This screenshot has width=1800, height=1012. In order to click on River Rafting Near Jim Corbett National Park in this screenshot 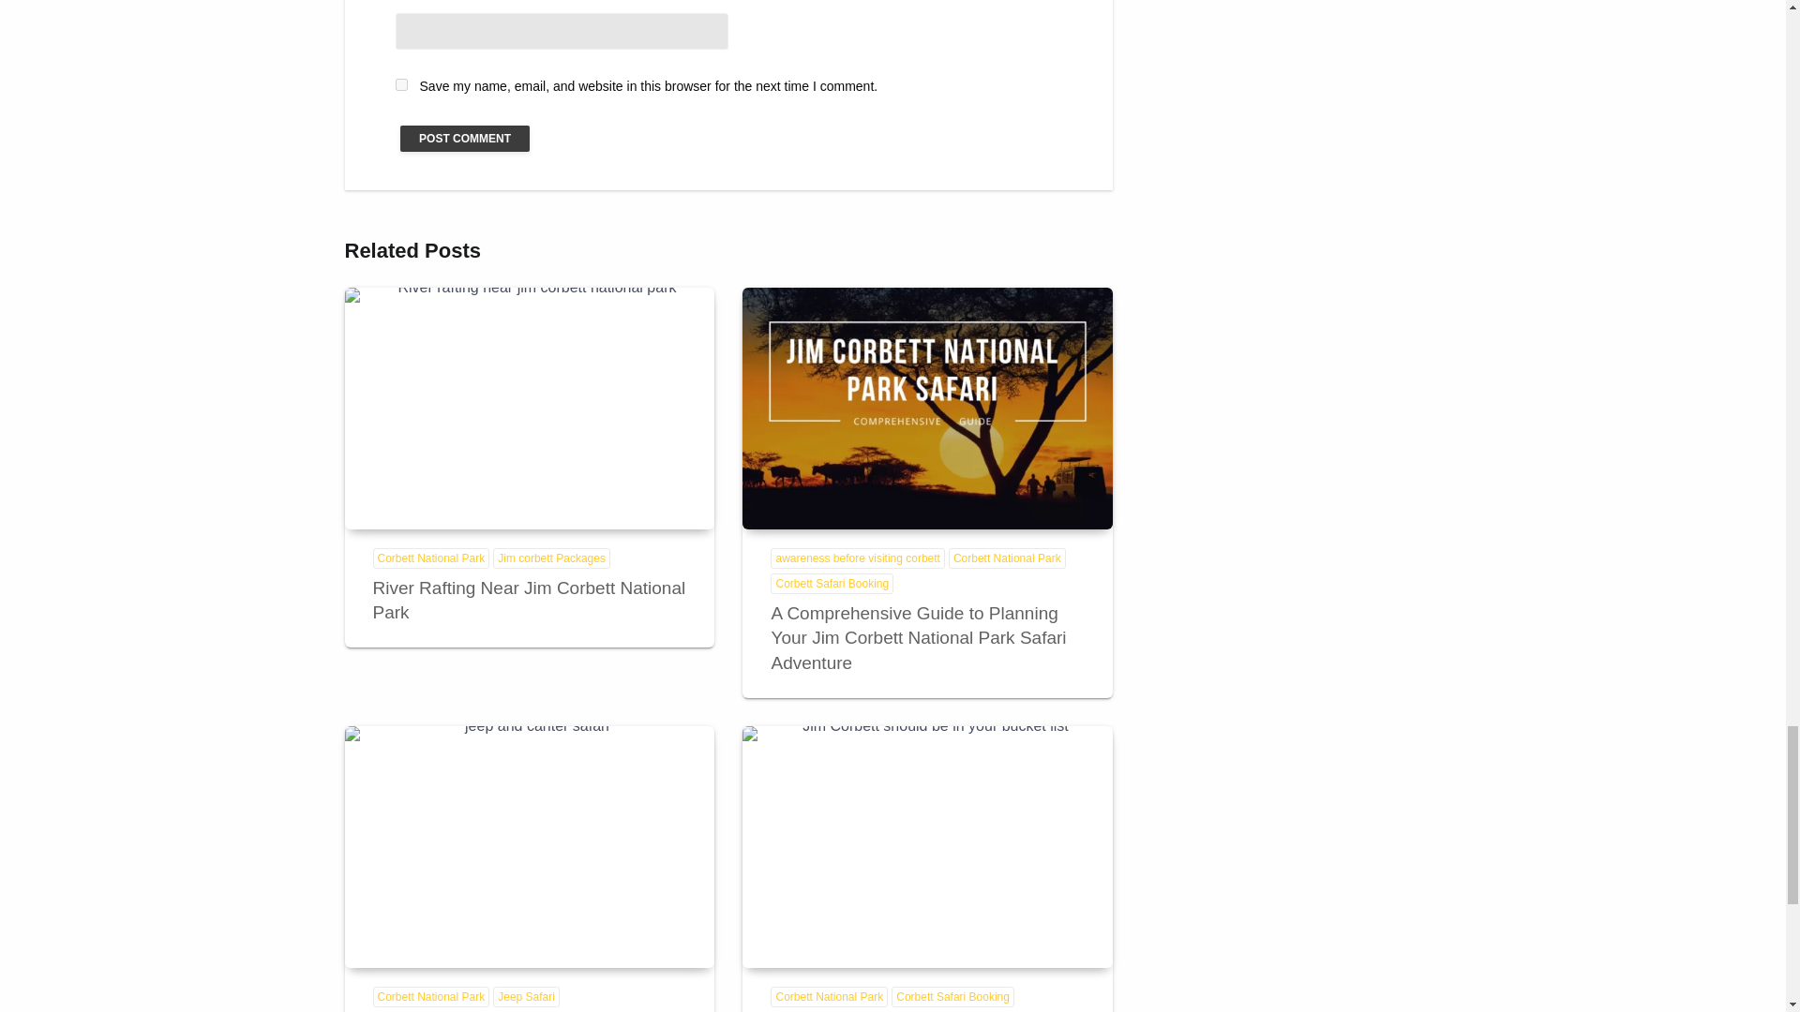, I will do `click(530, 408)`.